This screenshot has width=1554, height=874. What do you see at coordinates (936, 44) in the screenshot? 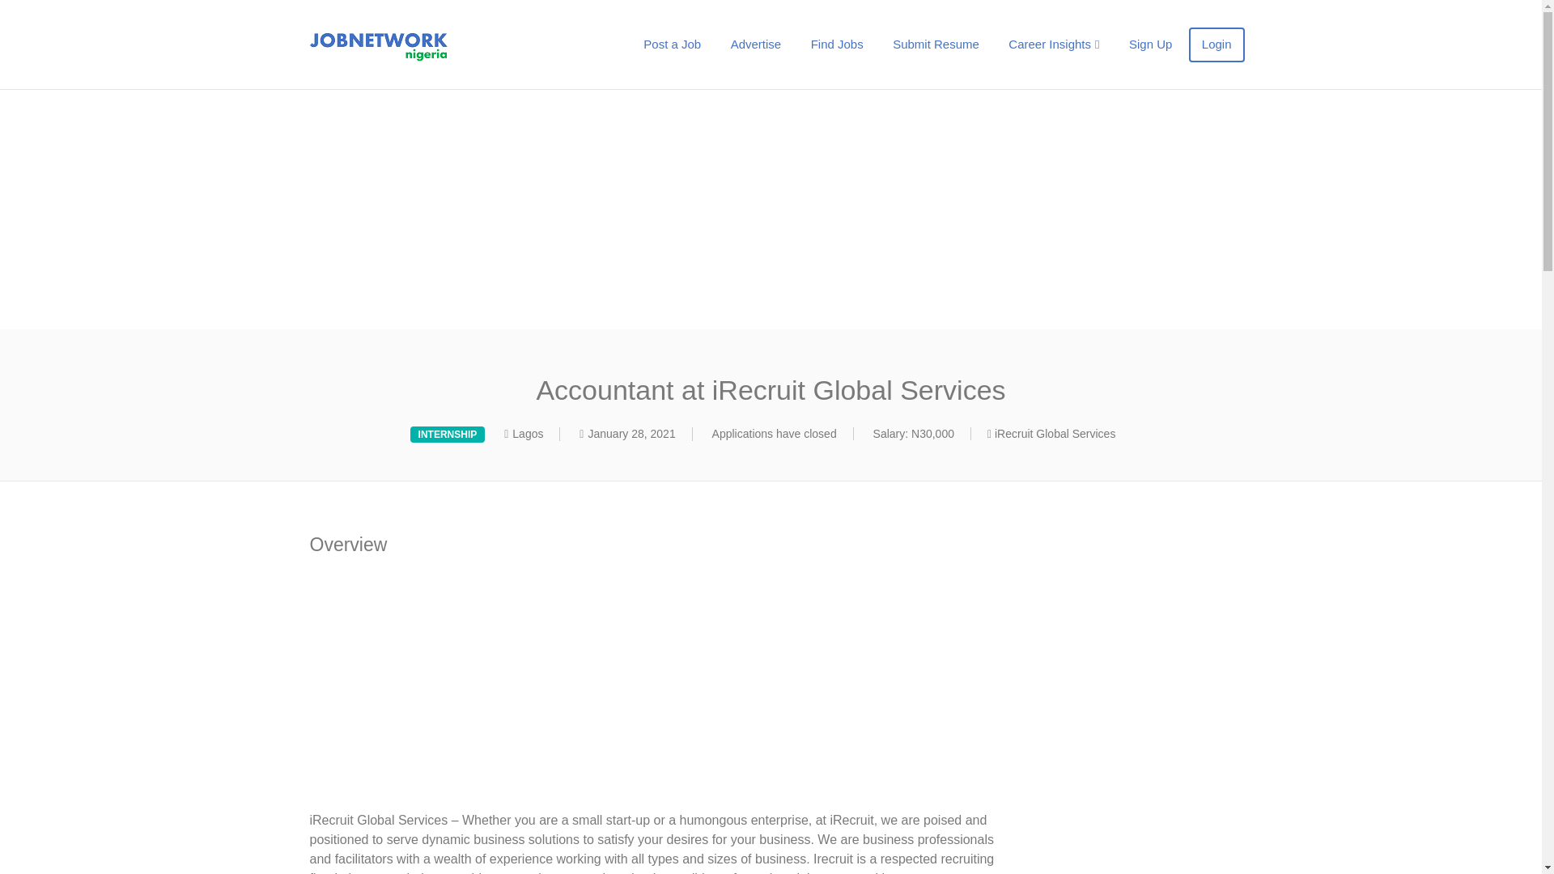
I see `Submit Resume` at bounding box center [936, 44].